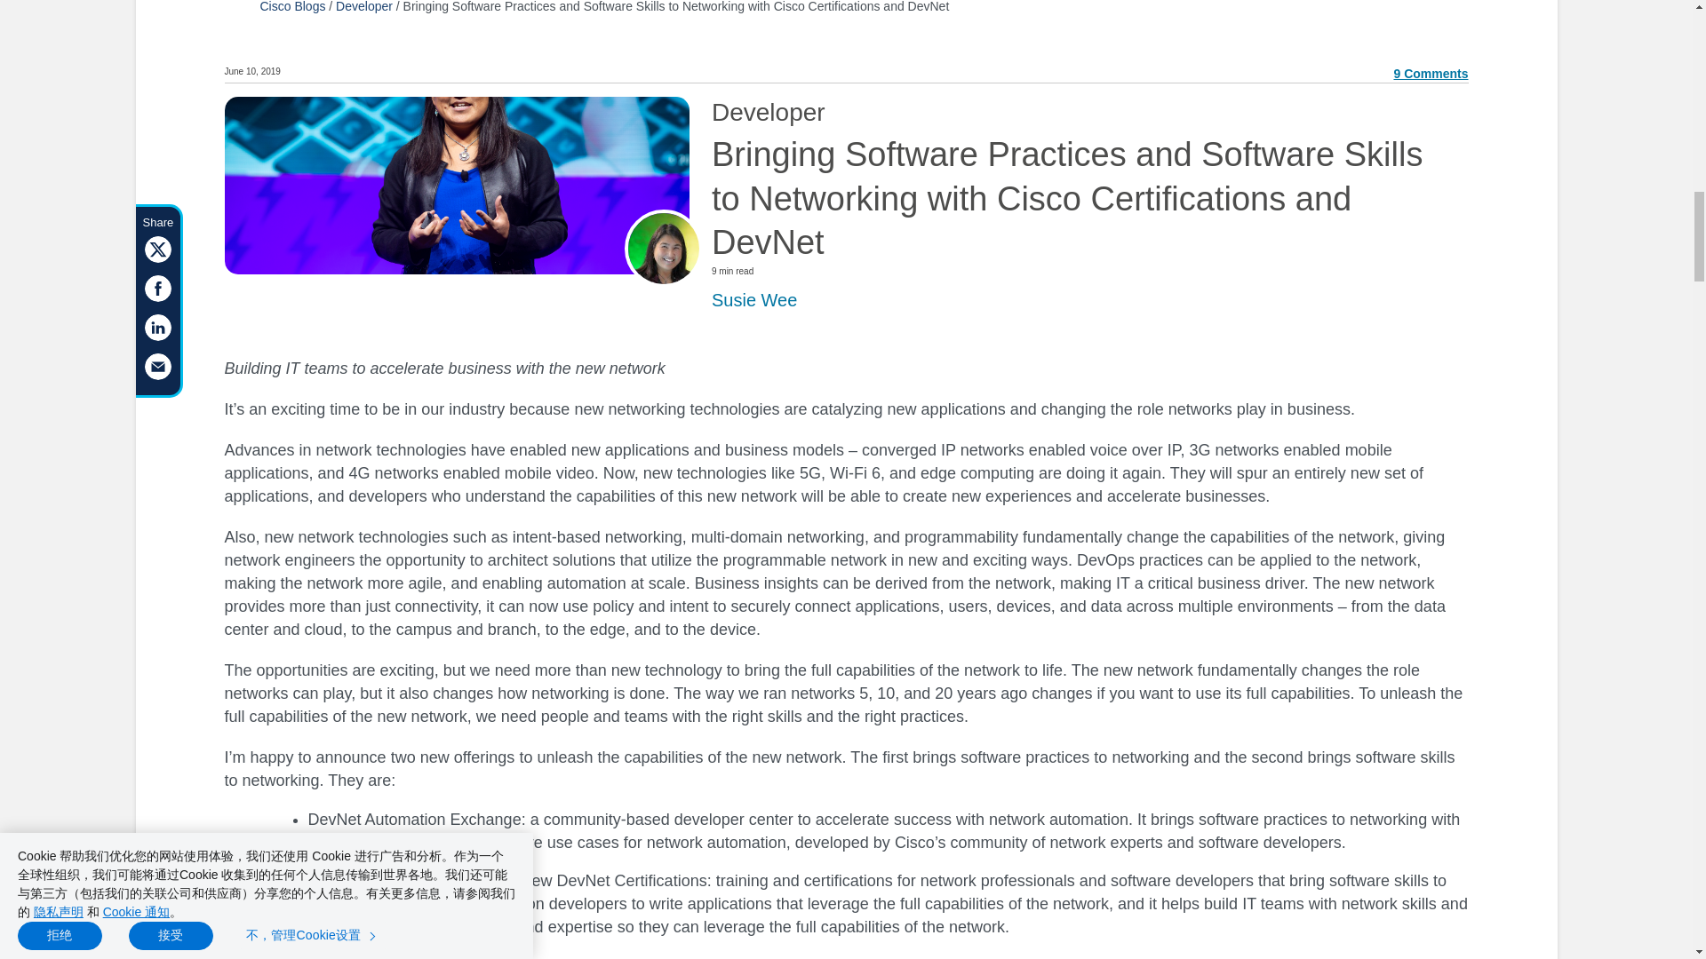 The image size is (1706, 959). Describe the element at coordinates (753, 300) in the screenshot. I see `Susie Wee` at that location.